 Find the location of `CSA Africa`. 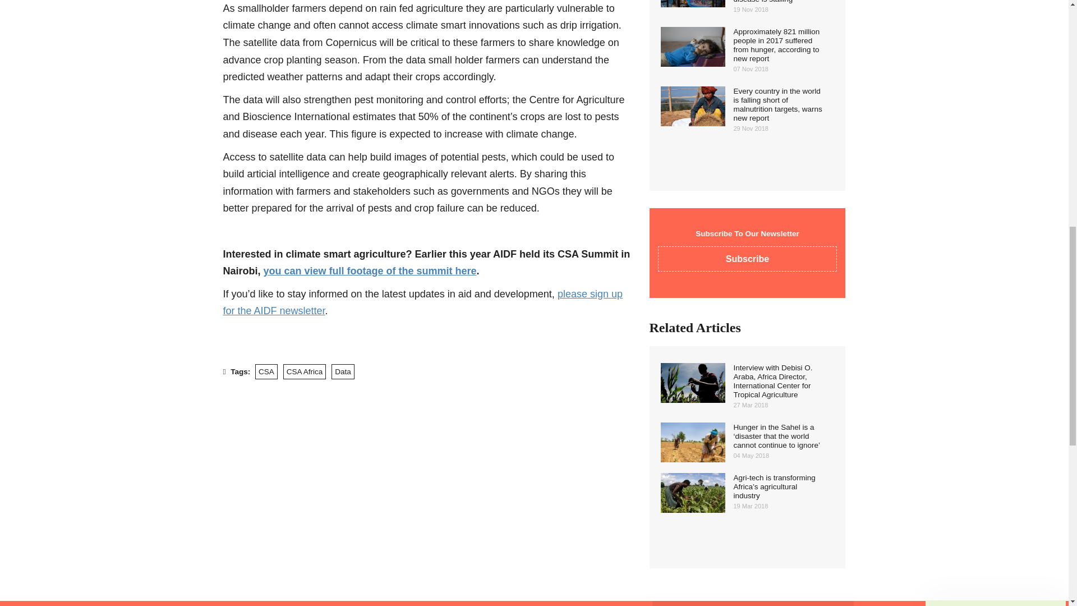

CSA Africa is located at coordinates (304, 371).